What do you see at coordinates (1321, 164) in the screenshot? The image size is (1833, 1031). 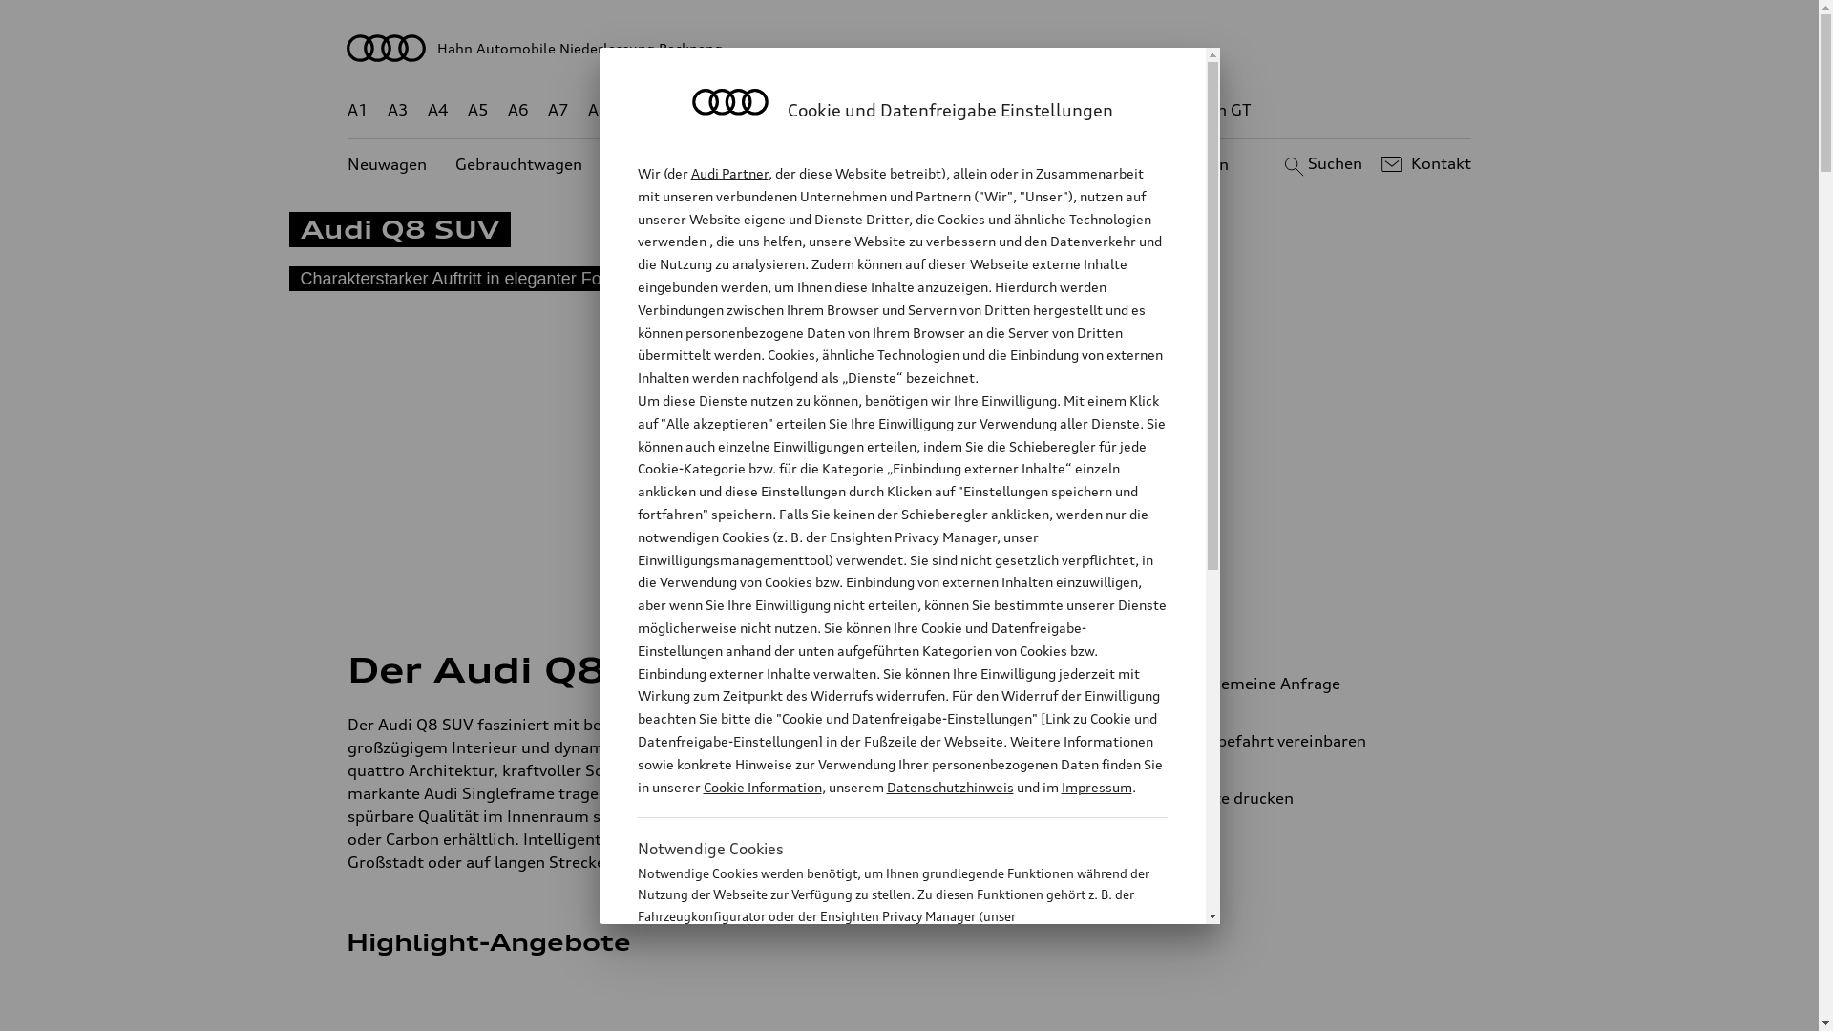 I see `Suchen` at bounding box center [1321, 164].